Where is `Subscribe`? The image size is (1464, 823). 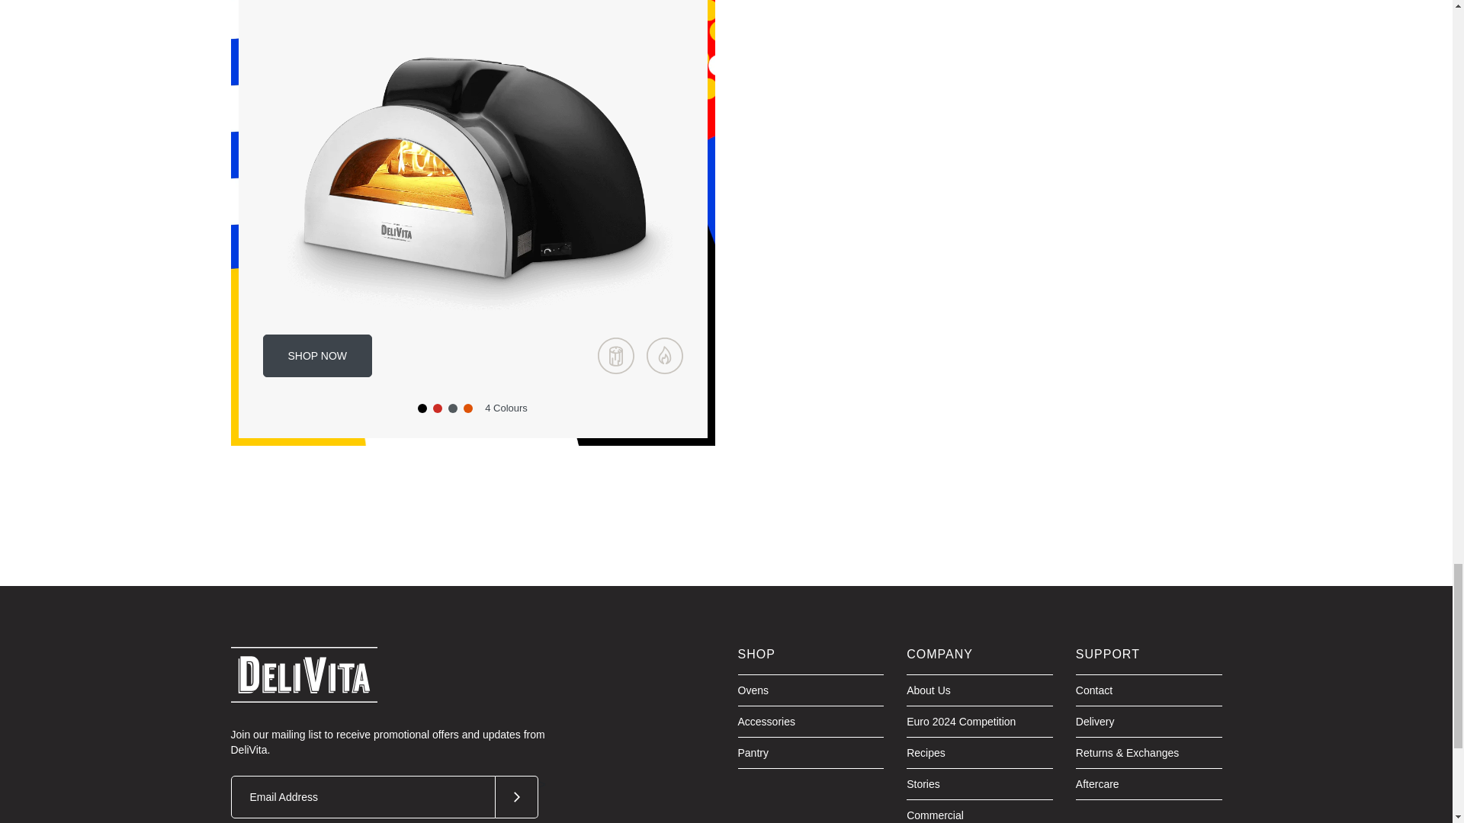
Subscribe is located at coordinates (517, 797).